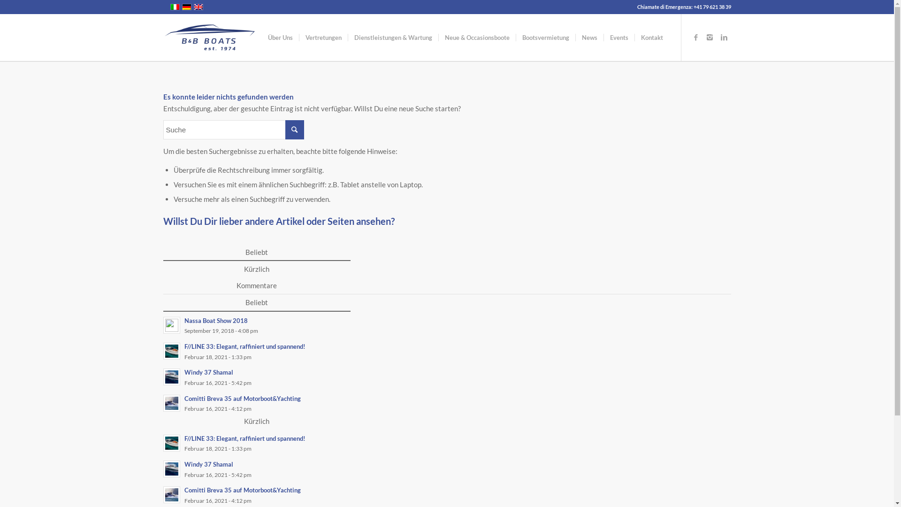 This screenshot has height=507, width=901. Describe the element at coordinates (175, 7) in the screenshot. I see `Italiano` at that location.